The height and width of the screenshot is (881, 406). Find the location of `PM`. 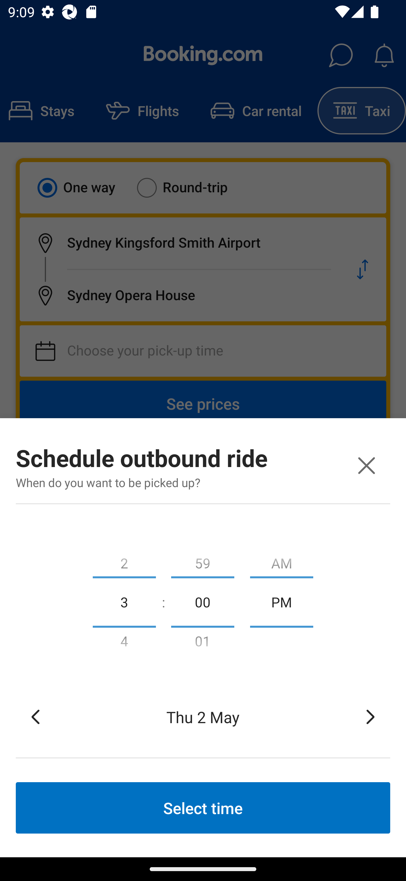

PM is located at coordinates (282, 601).